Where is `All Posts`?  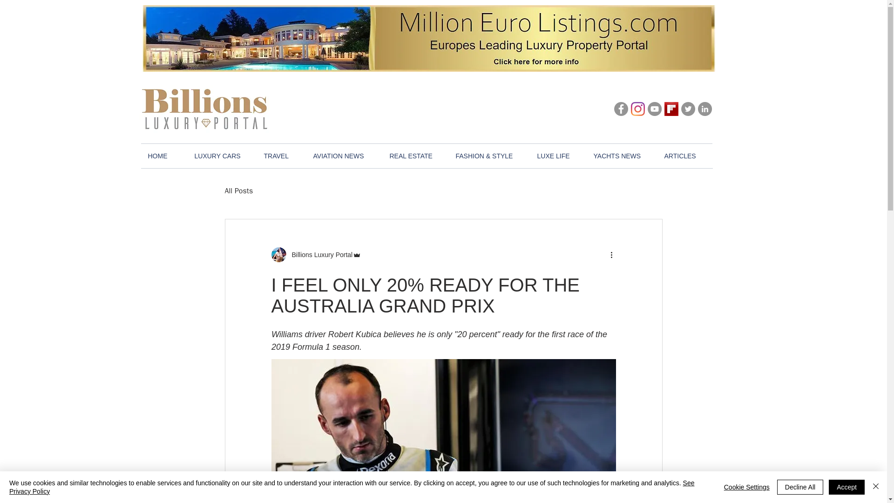
All Posts is located at coordinates (238, 191).